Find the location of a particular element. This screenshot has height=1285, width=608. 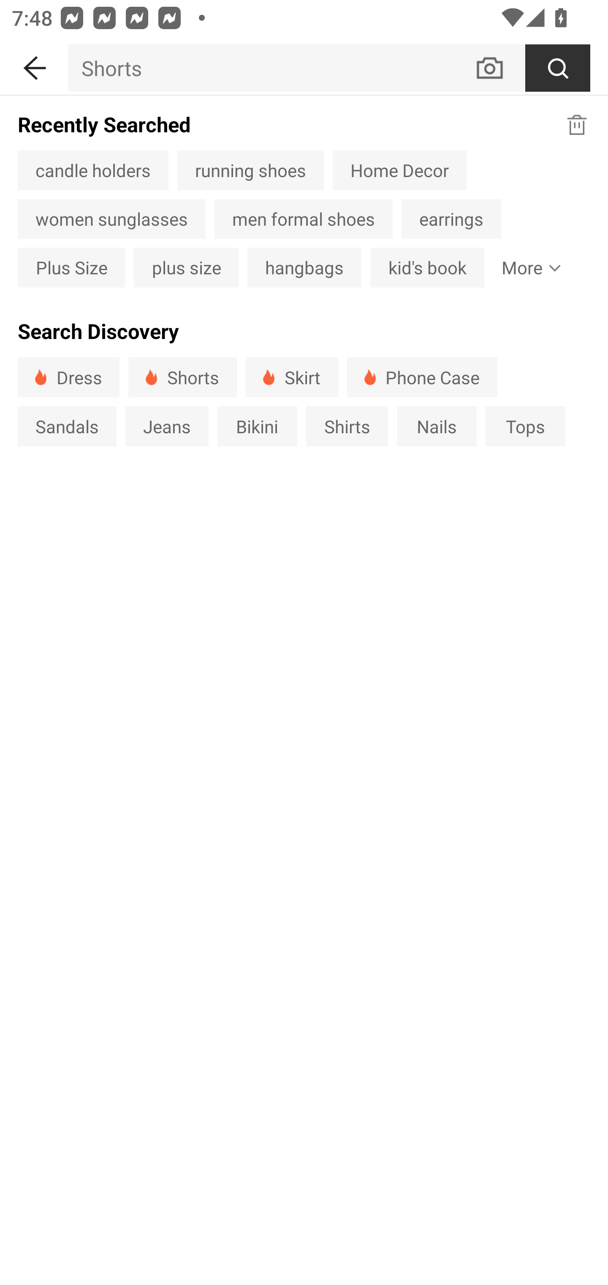

Shirts is located at coordinates (347, 426).